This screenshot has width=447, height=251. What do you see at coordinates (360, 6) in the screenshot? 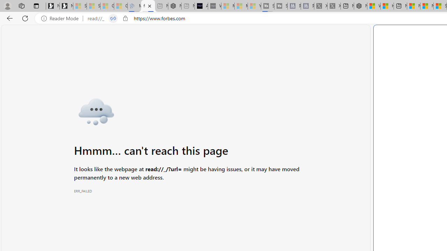
I see `Nordace - My Account` at bounding box center [360, 6].